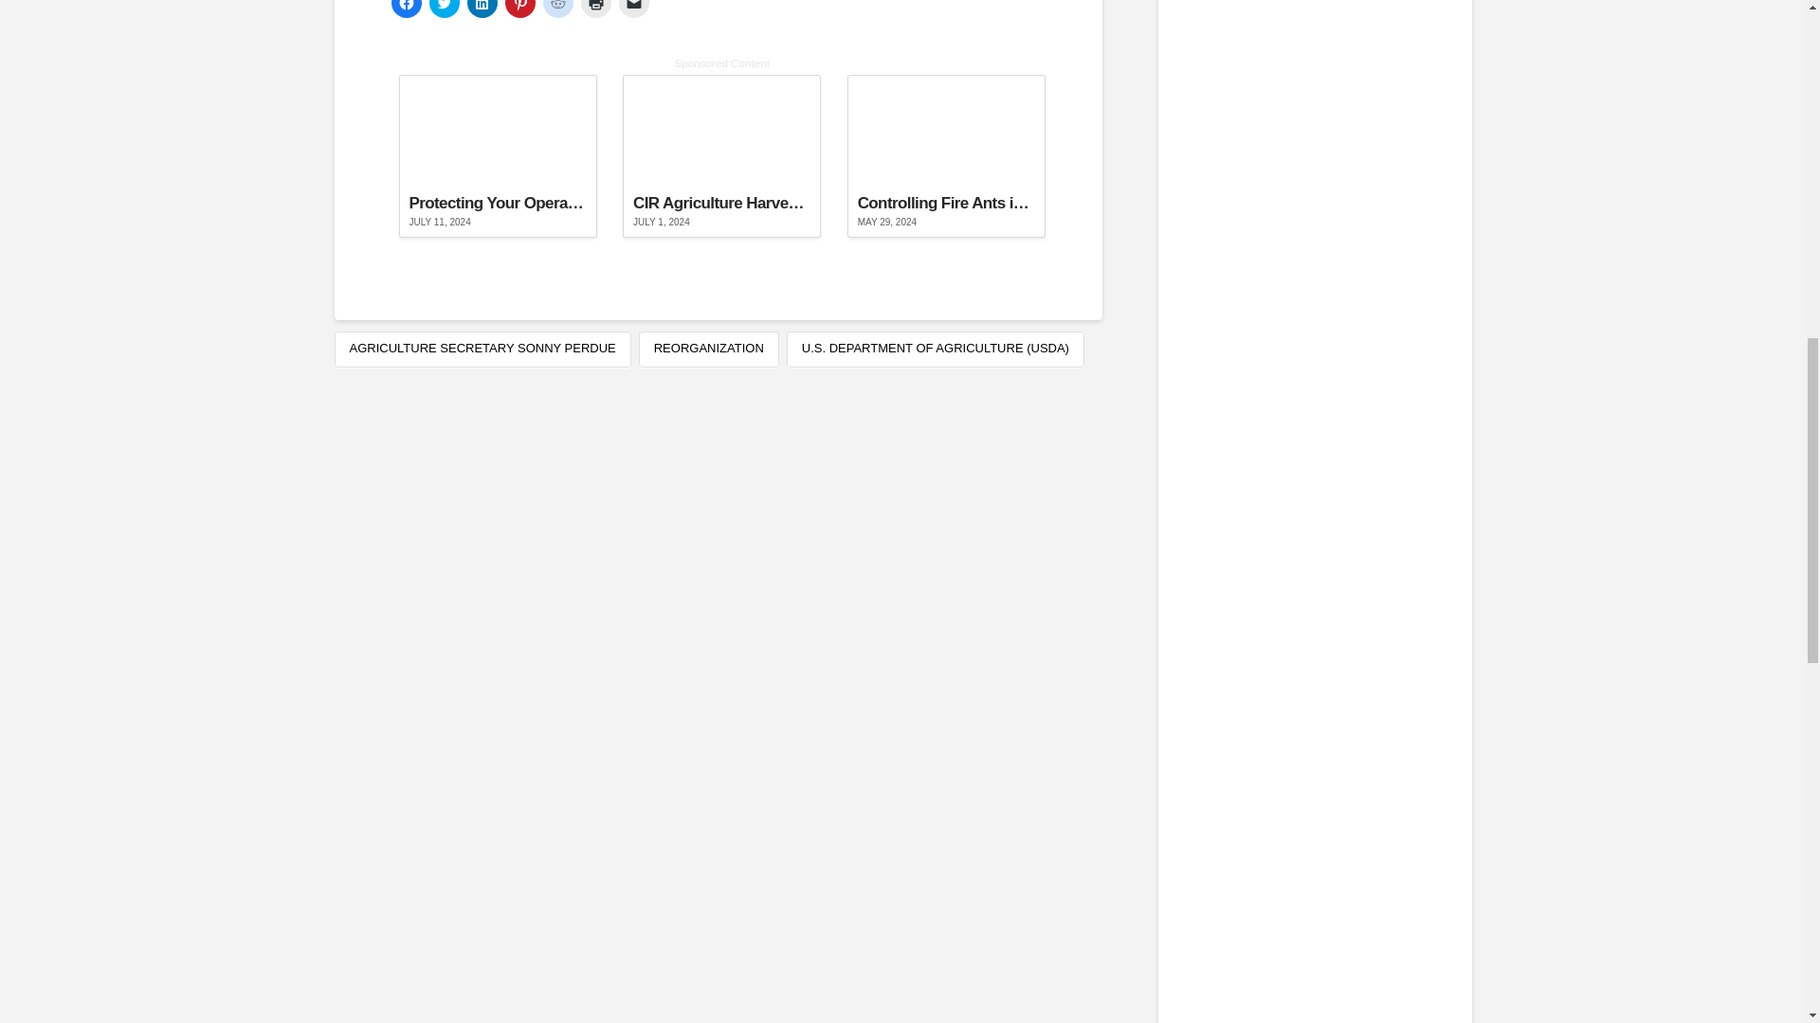 This screenshot has width=1820, height=1023. What do you see at coordinates (633, 9) in the screenshot?
I see `Click to email a link to a friend` at bounding box center [633, 9].